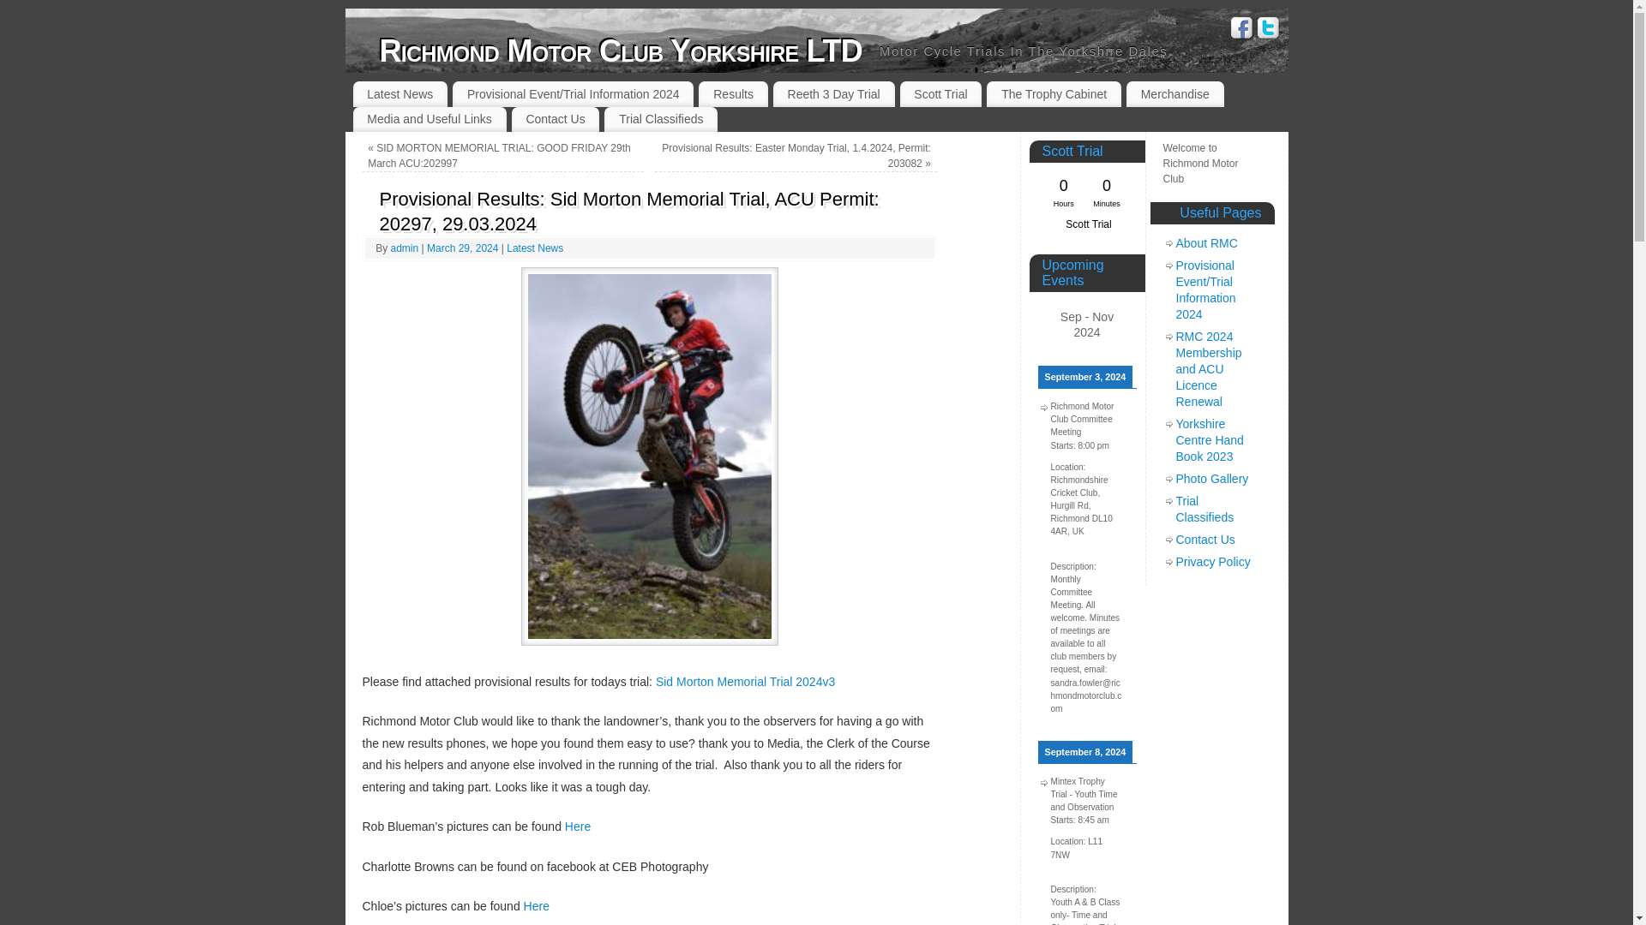 The image size is (1646, 925). Describe the element at coordinates (464, 248) in the screenshot. I see `7:47 pm` at that location.